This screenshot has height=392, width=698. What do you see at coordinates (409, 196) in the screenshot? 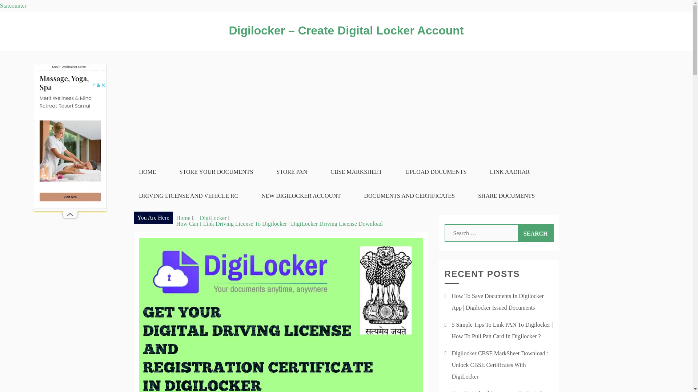
I see `DOCUMENTS AND CERTIFICATES` at bounding box center [409, 196].